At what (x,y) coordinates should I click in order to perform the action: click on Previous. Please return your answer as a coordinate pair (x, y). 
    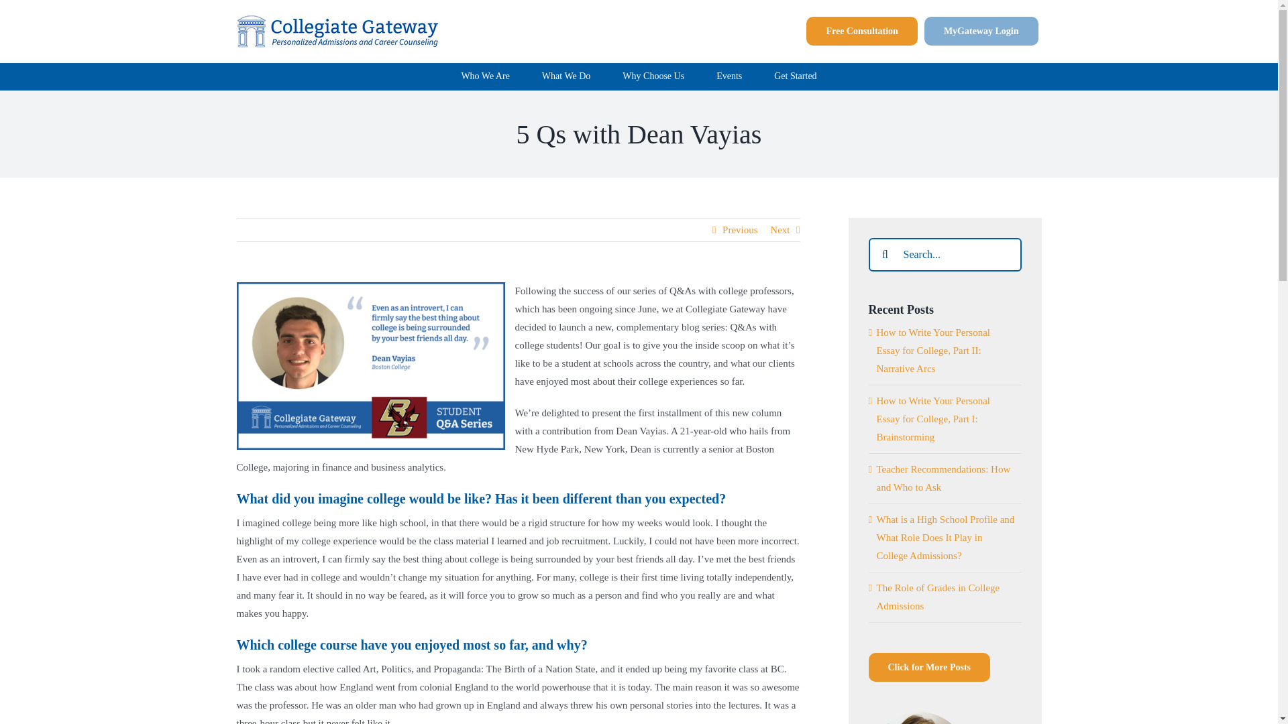
    Looking at the image, I should click on (741, 229).